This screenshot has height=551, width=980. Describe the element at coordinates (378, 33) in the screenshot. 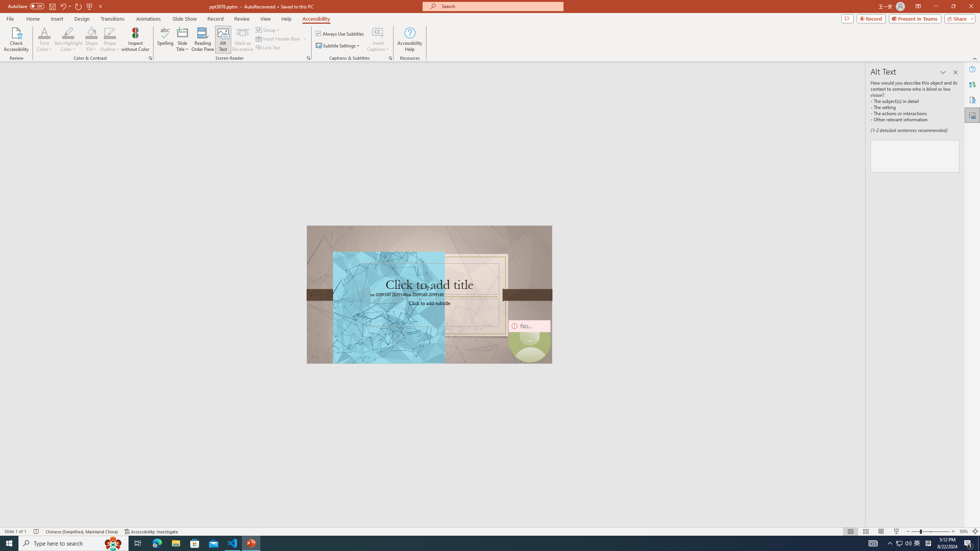

I see `Insert Captions` at that location.